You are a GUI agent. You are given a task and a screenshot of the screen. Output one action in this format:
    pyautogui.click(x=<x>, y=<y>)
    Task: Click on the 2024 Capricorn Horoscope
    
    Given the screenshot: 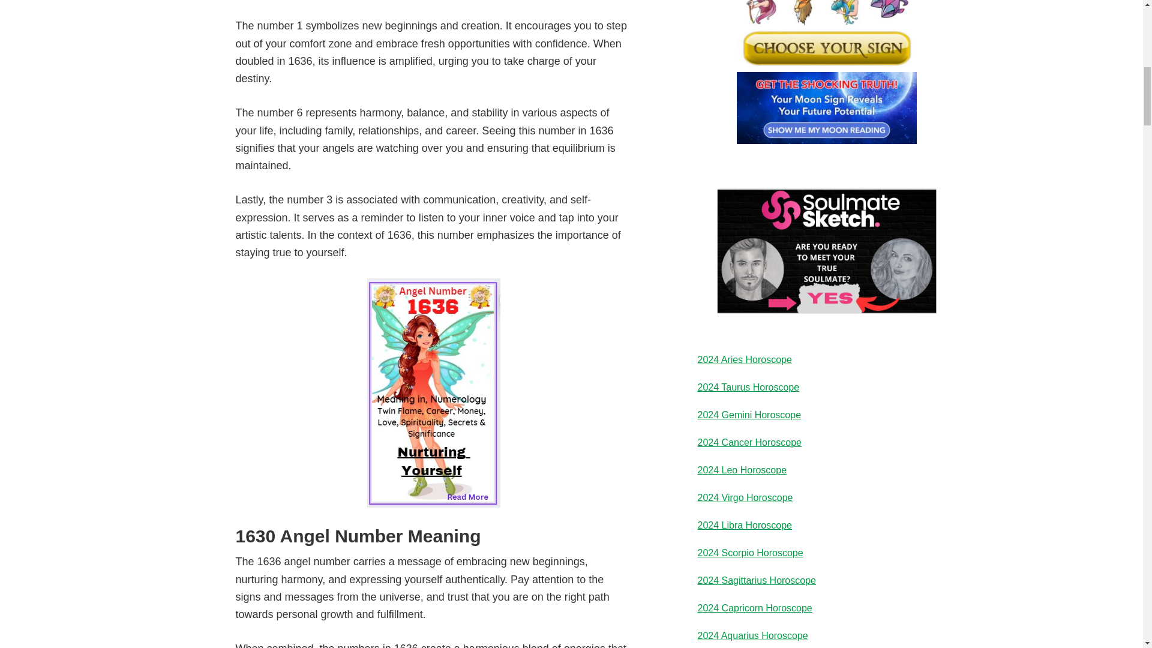 What is the action you would take?
    pyautogui.click(x=754, y=608)
    